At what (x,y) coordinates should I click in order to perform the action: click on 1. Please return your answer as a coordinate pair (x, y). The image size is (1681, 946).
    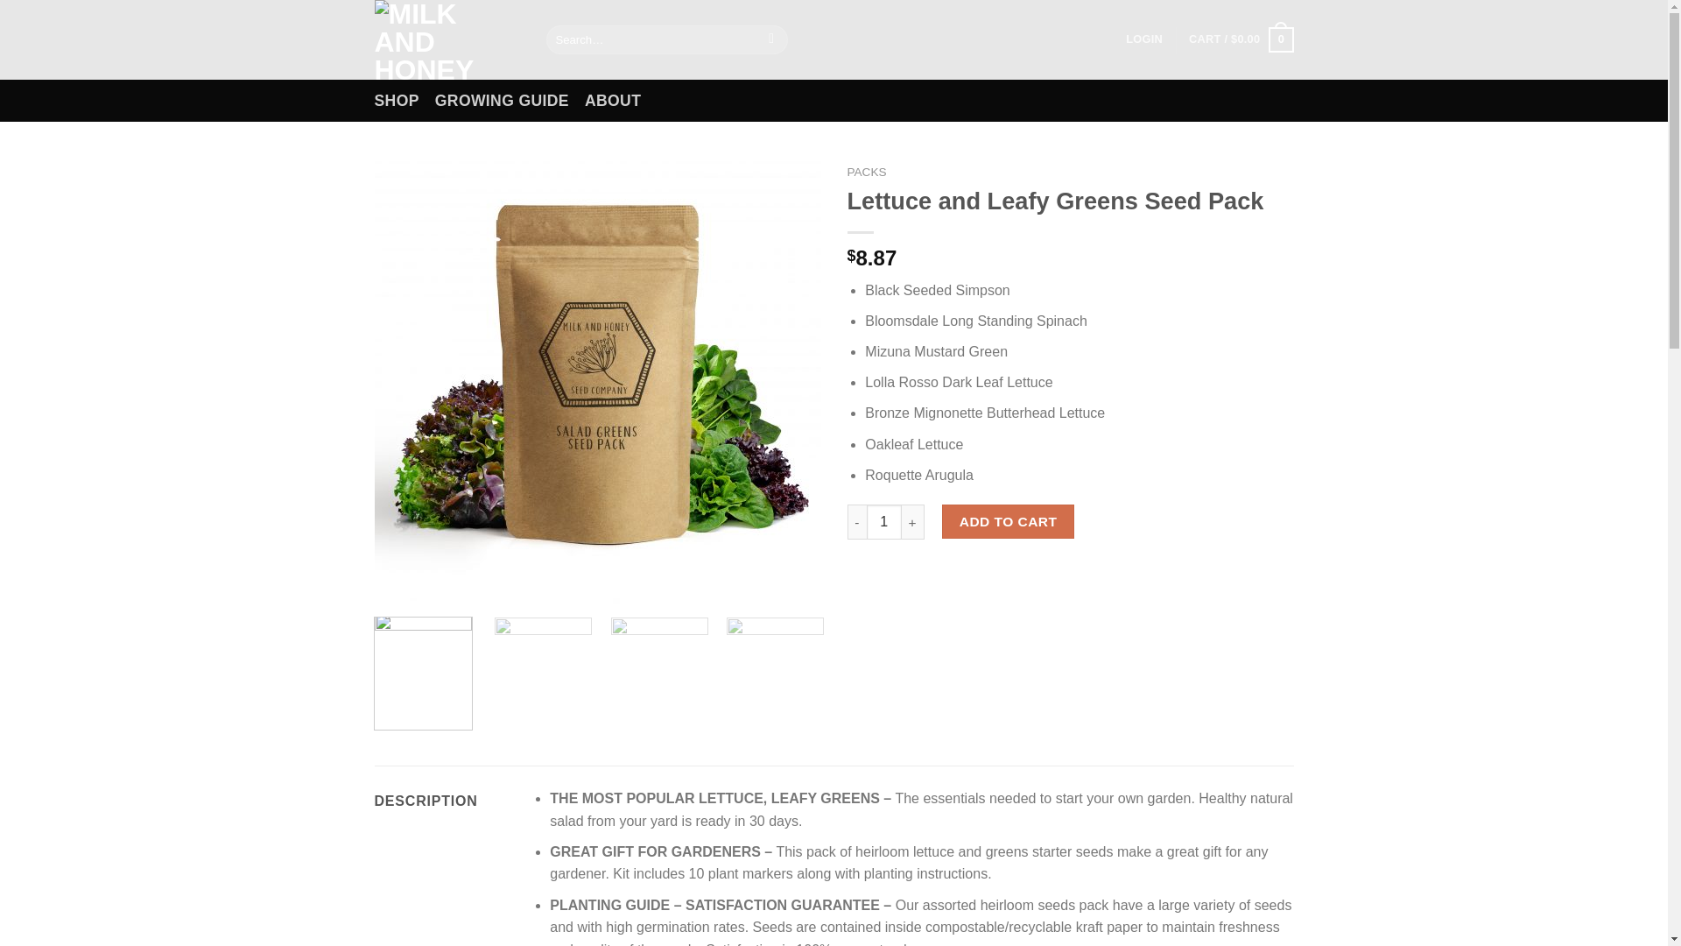
    Looking at the image, I should click on (884, 521).